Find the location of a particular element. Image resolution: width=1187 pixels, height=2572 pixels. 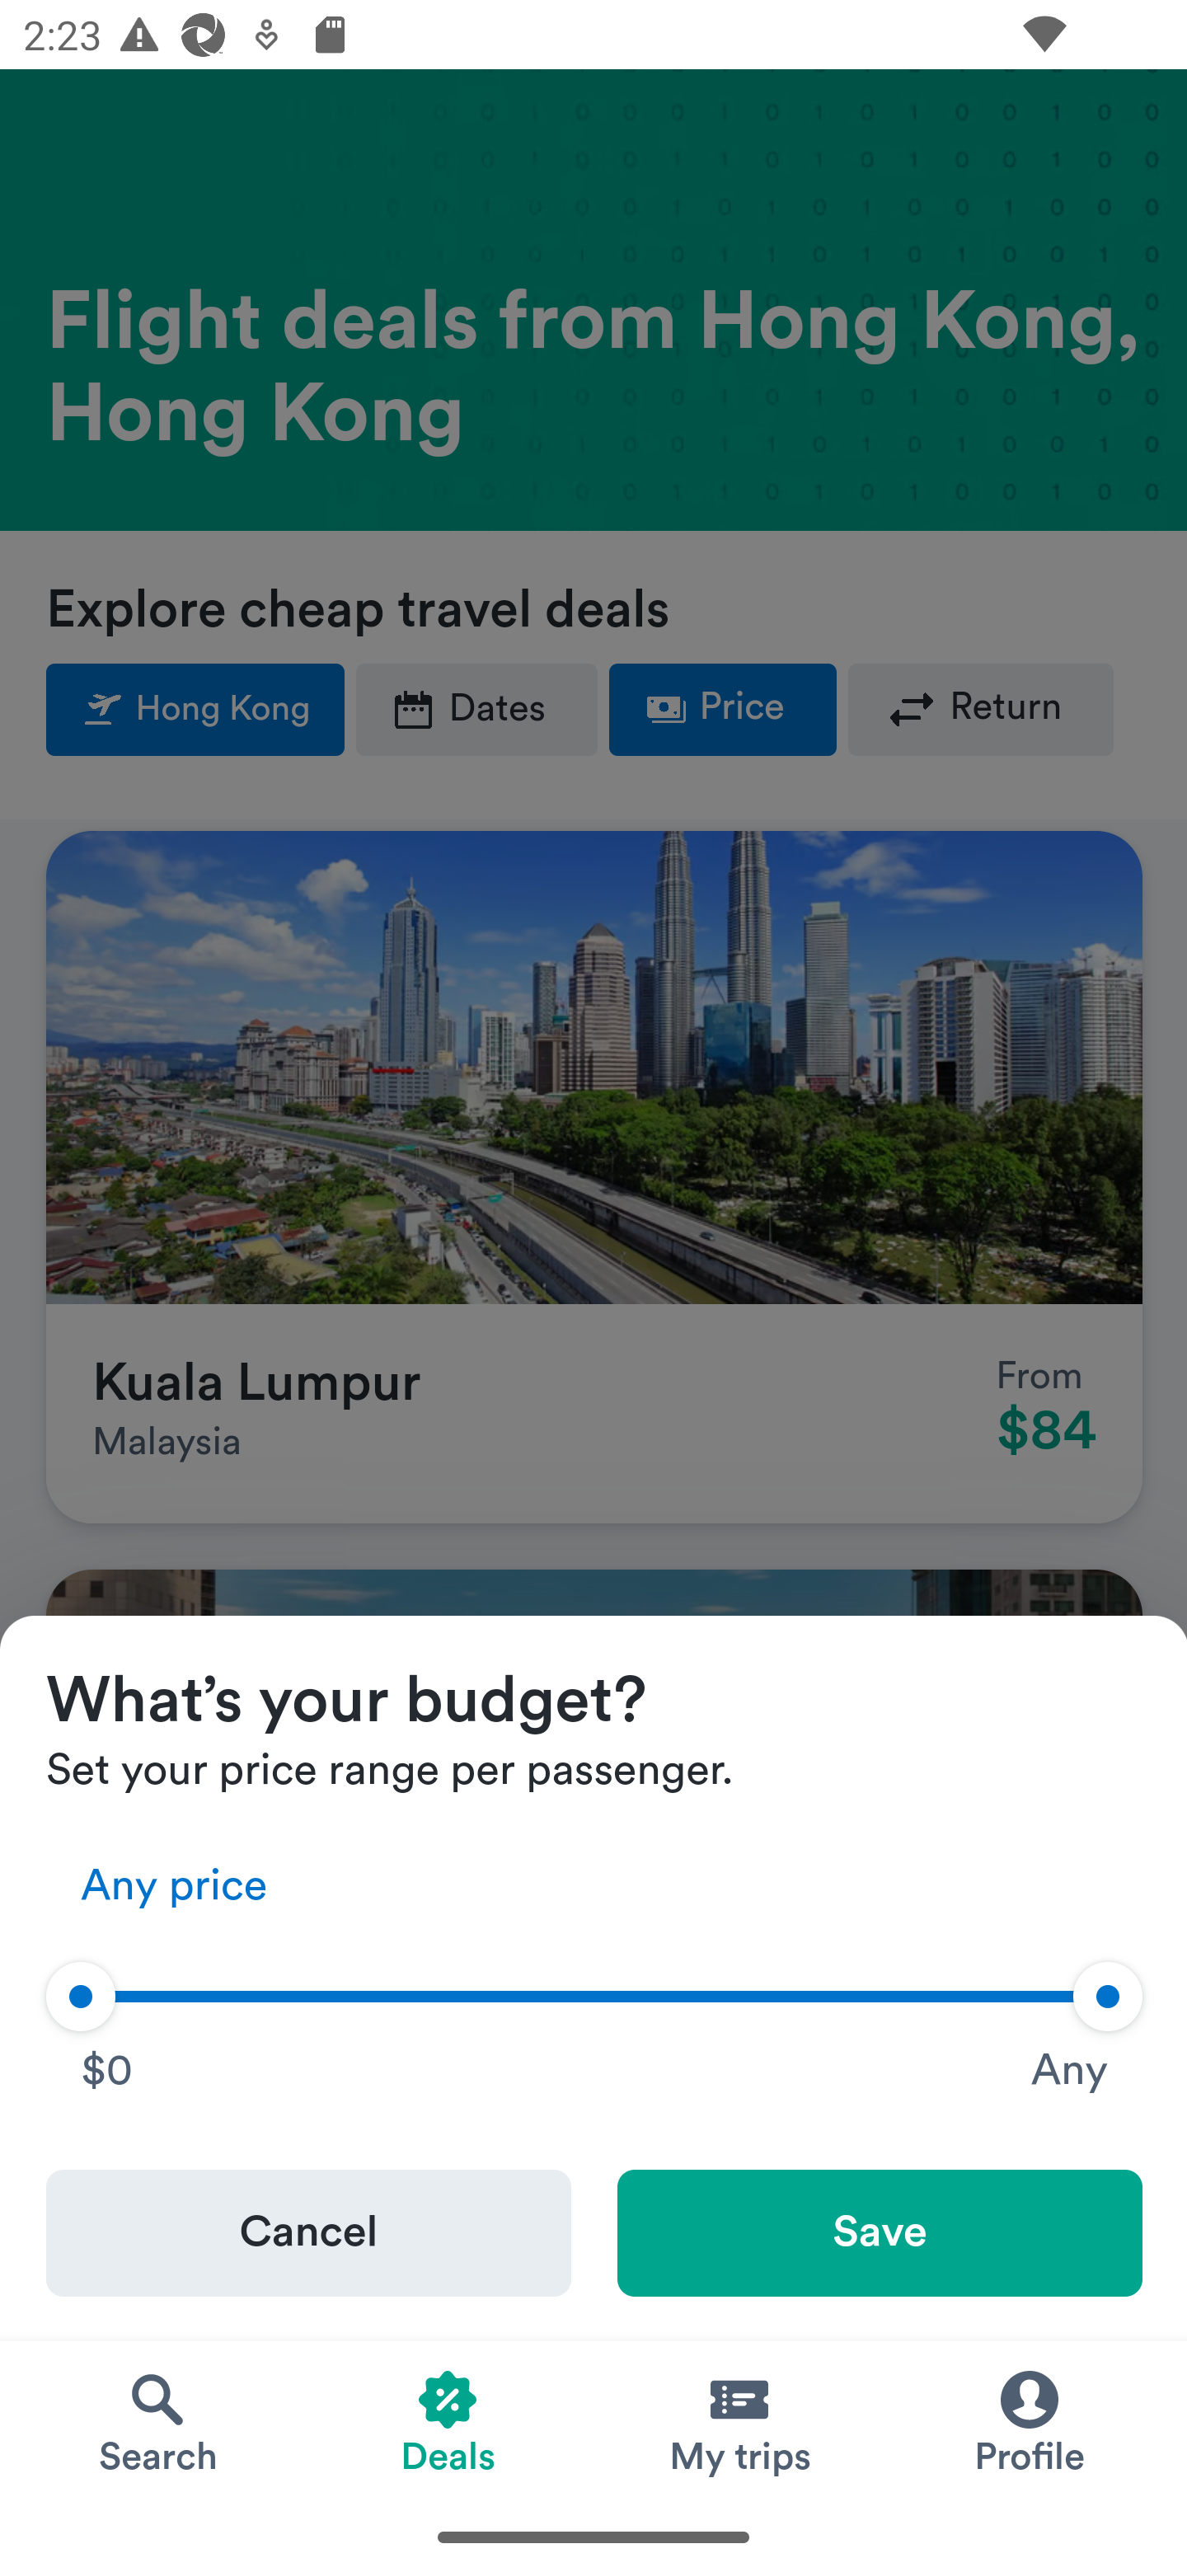

Search is located at coordinates (157, 2421).